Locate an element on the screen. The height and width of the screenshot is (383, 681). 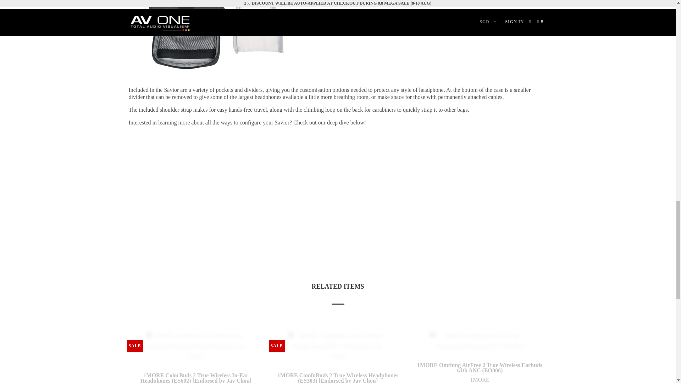
YouTube video player is located at coordinates (182, 186).